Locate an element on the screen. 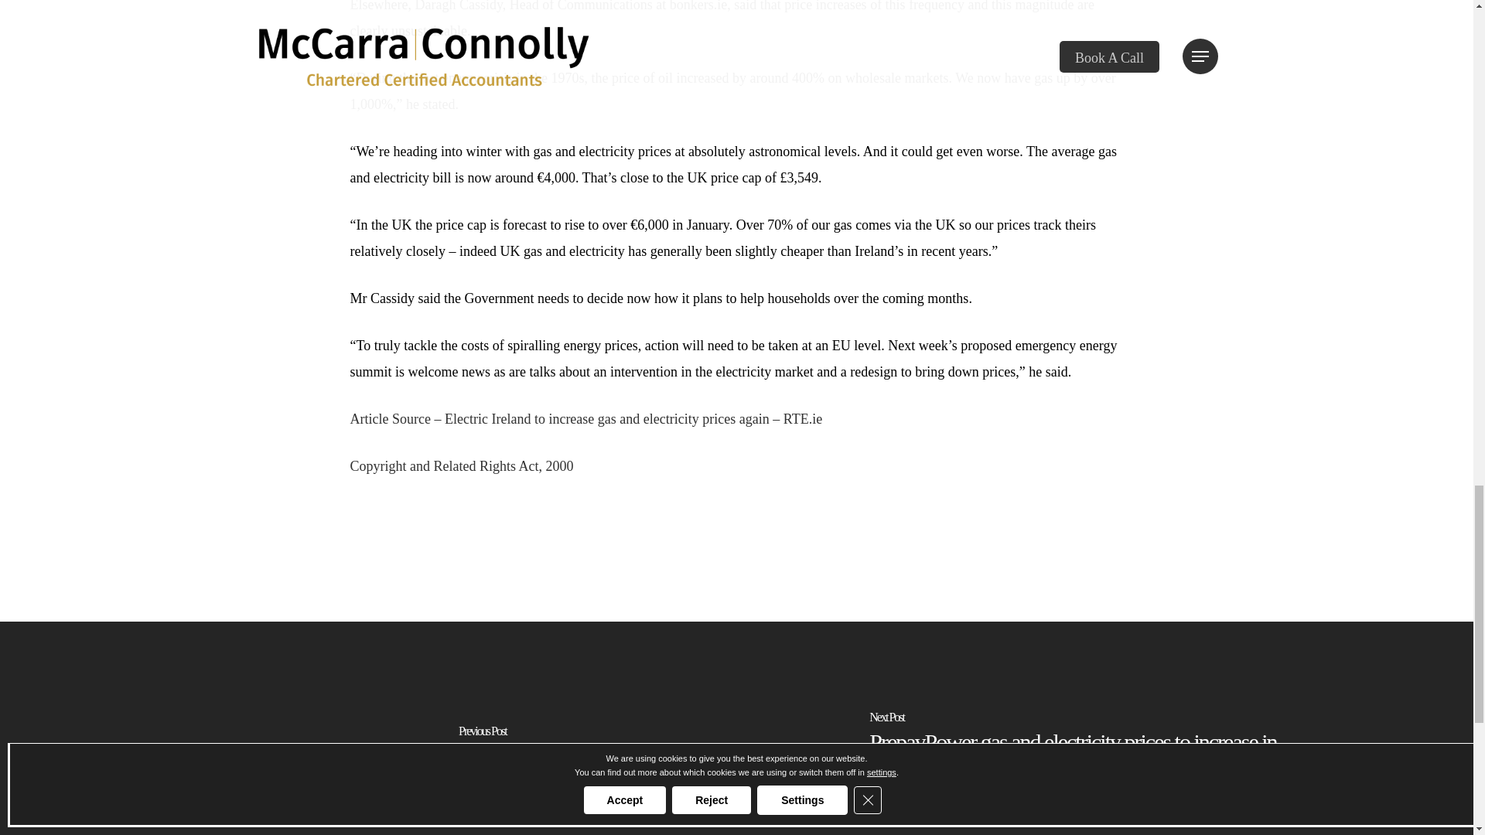 The image size is (1485, 835). Copyright and Related Rights Act, 2000 is located at coordinates (461, 465).